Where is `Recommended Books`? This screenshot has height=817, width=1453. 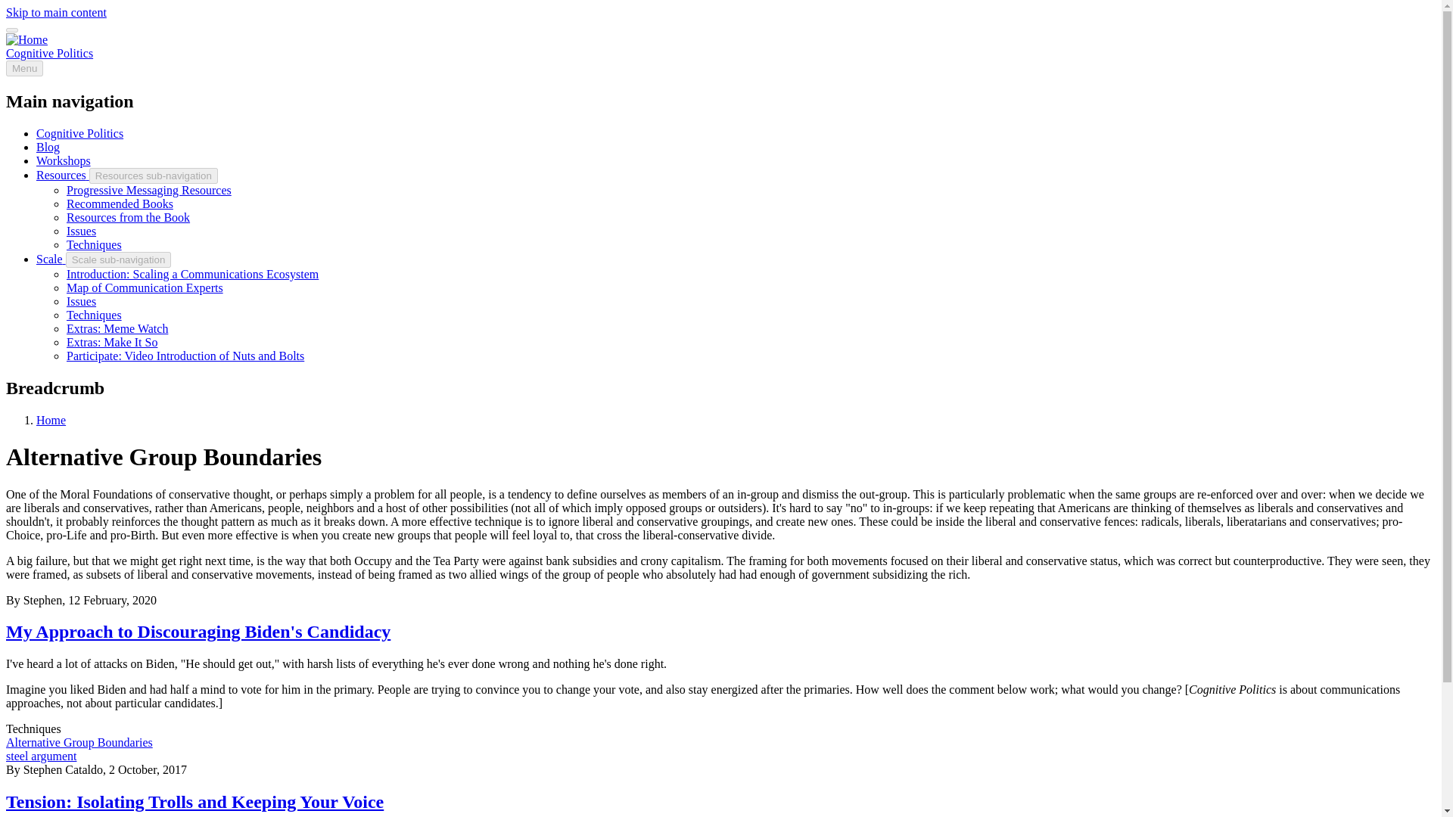
Recommended Books is located at coordinates (120, 203).